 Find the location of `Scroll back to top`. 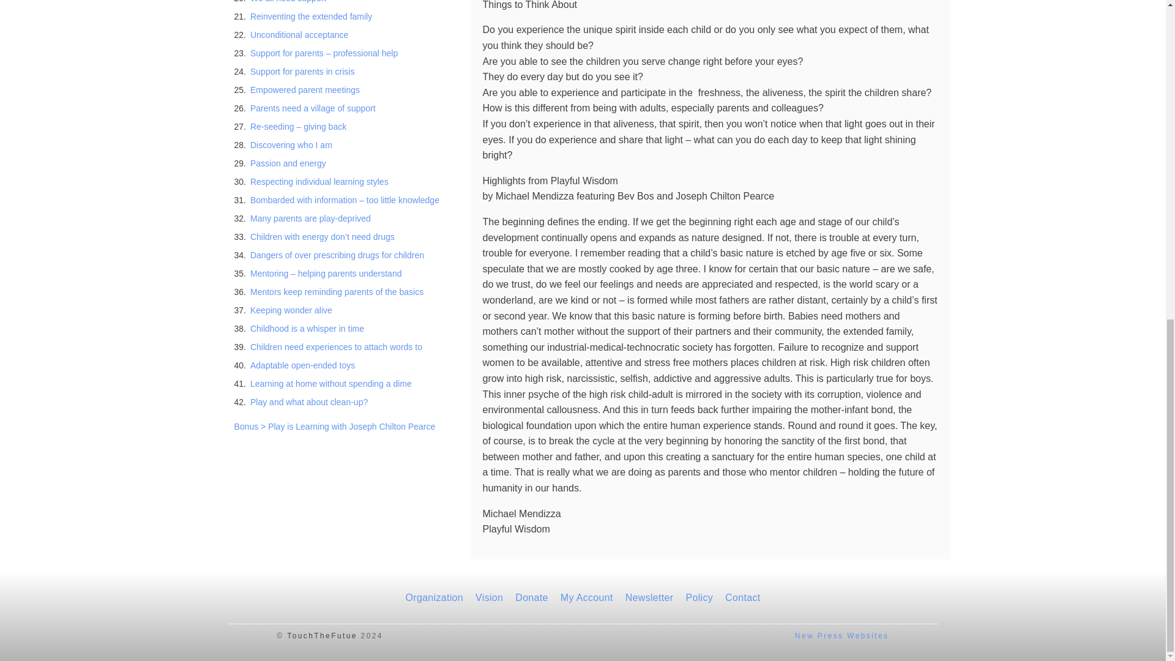

Scroll back to top is located at coordinates (1135, 626).